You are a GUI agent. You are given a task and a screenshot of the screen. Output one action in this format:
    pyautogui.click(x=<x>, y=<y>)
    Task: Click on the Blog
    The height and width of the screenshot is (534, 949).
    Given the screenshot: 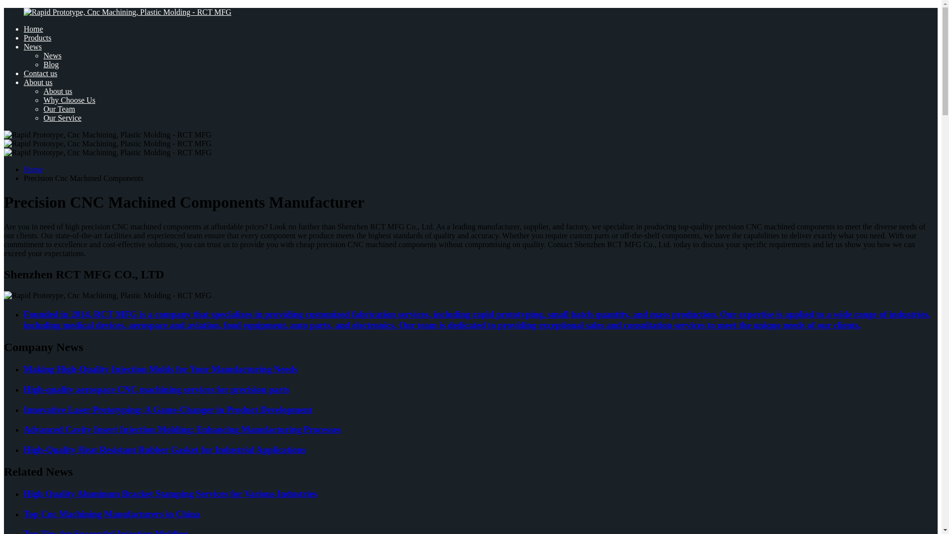 What is the action you would take?
    pyautogui.click(x=51, y=64)
    